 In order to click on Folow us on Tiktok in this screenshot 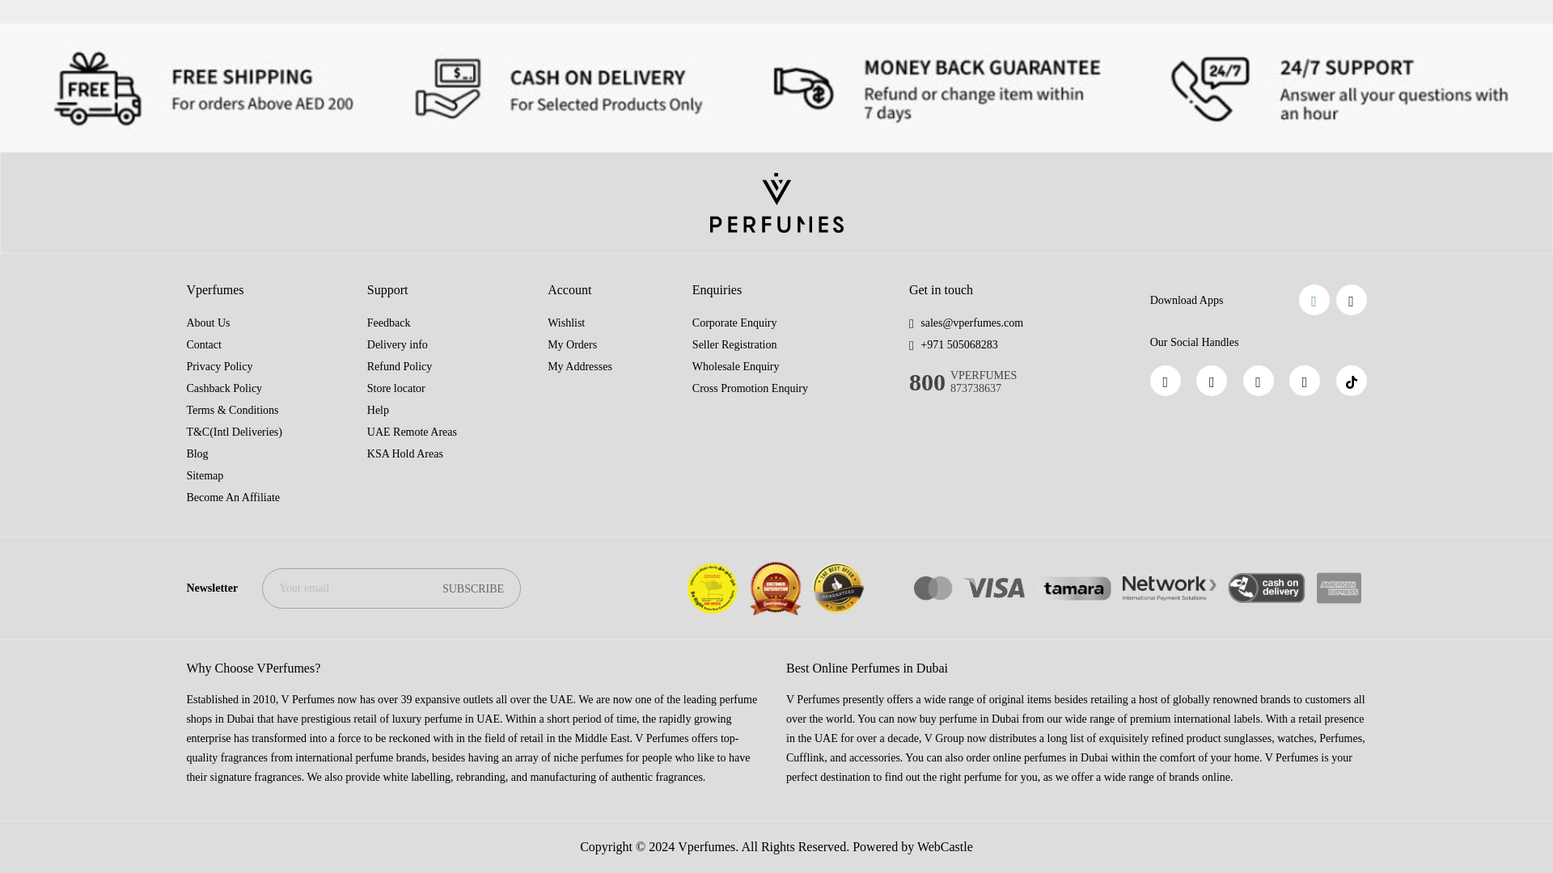, I will do `click(1351, 381)`.